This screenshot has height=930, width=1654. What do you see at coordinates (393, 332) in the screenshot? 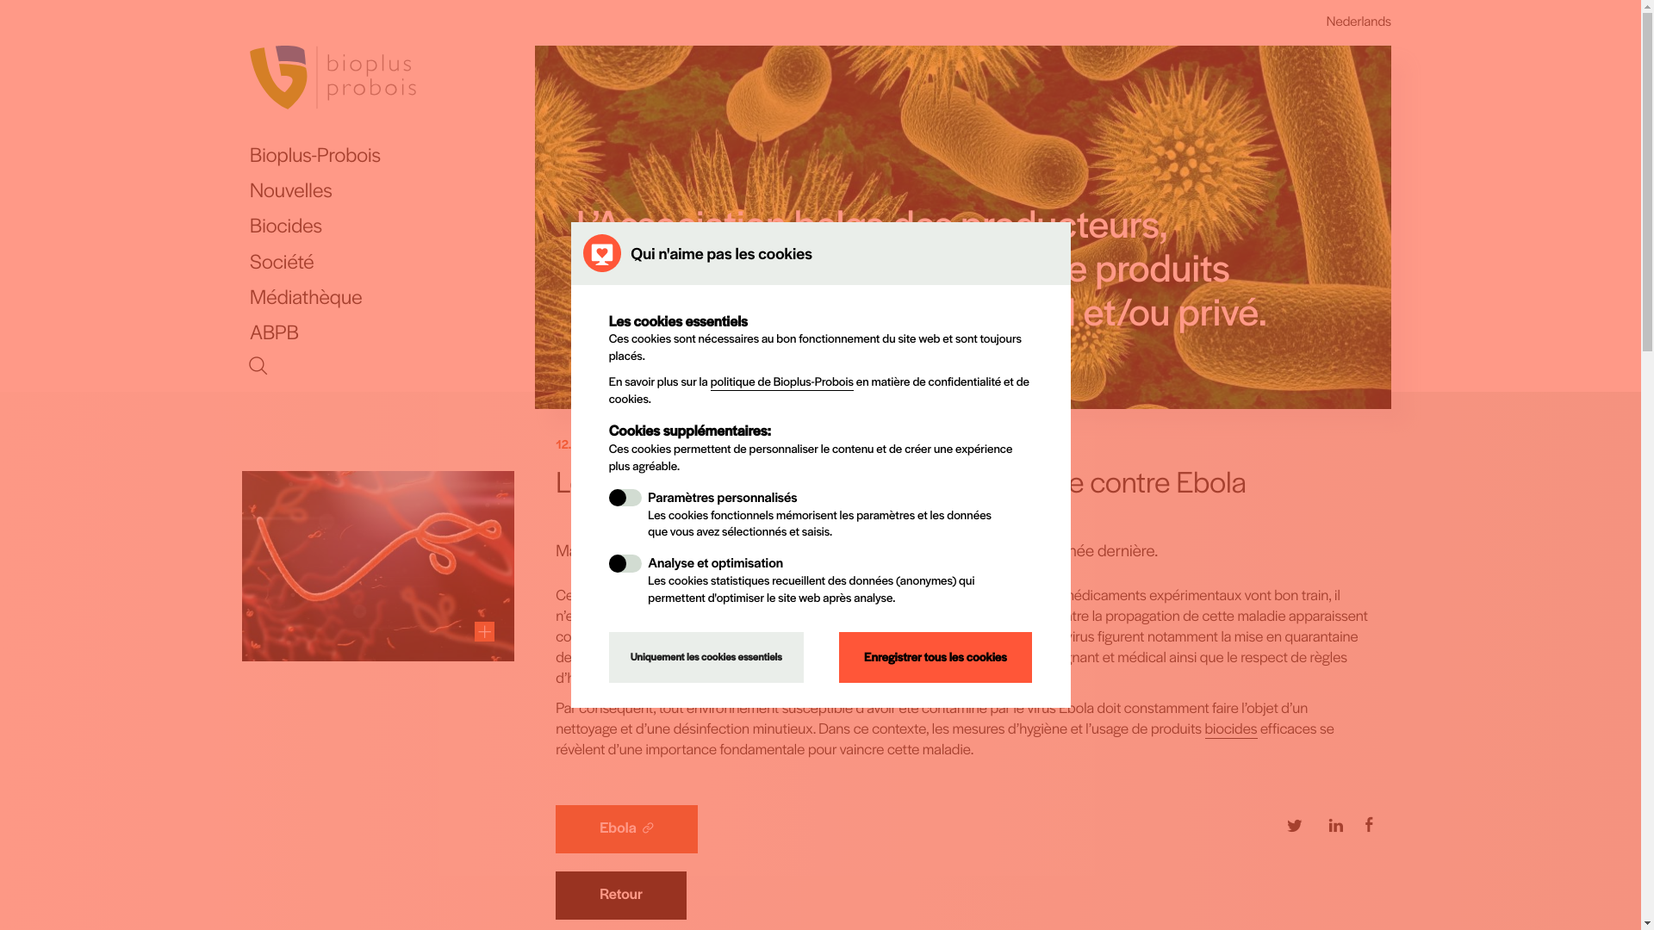
I see `ABPB` at bounding box center [393, 332].